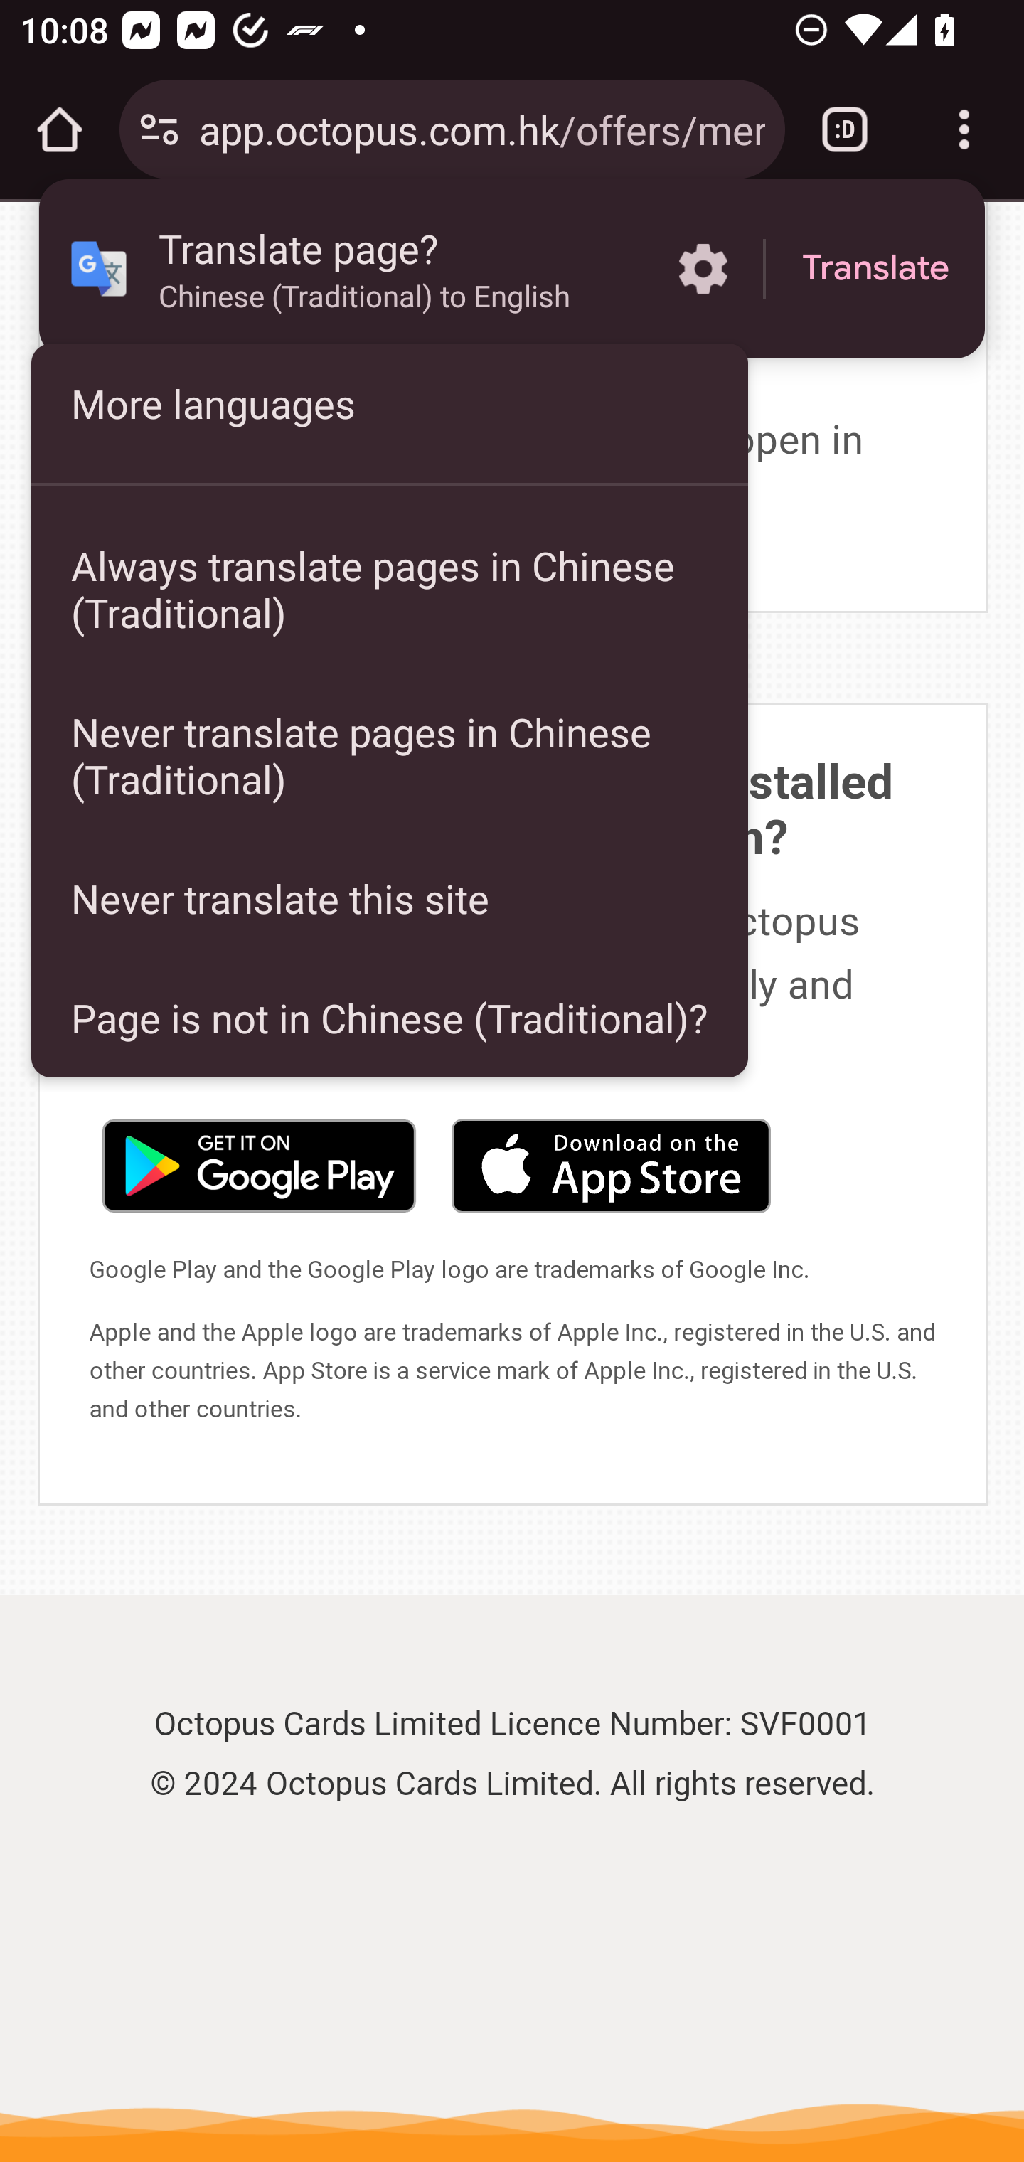 The height and width of the screenshot is (2162, 1024). What do you see at coordinates (390, 1017) in the screenshot?
I see `Page is not in Chinese (Traditional)?` at bounding box center [390, 1017].